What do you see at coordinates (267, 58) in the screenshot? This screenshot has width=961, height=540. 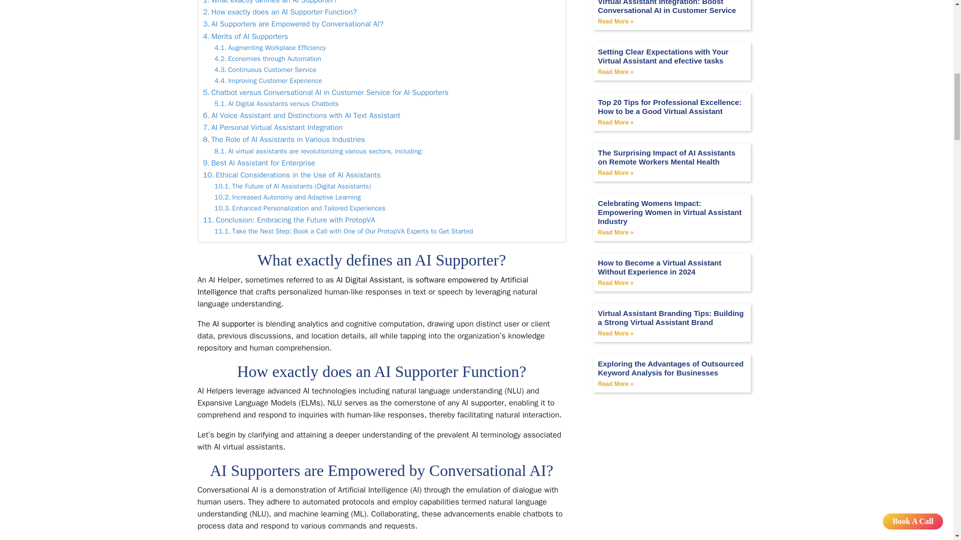 I see `Economies through Automation` at bounding box center [267, 58].